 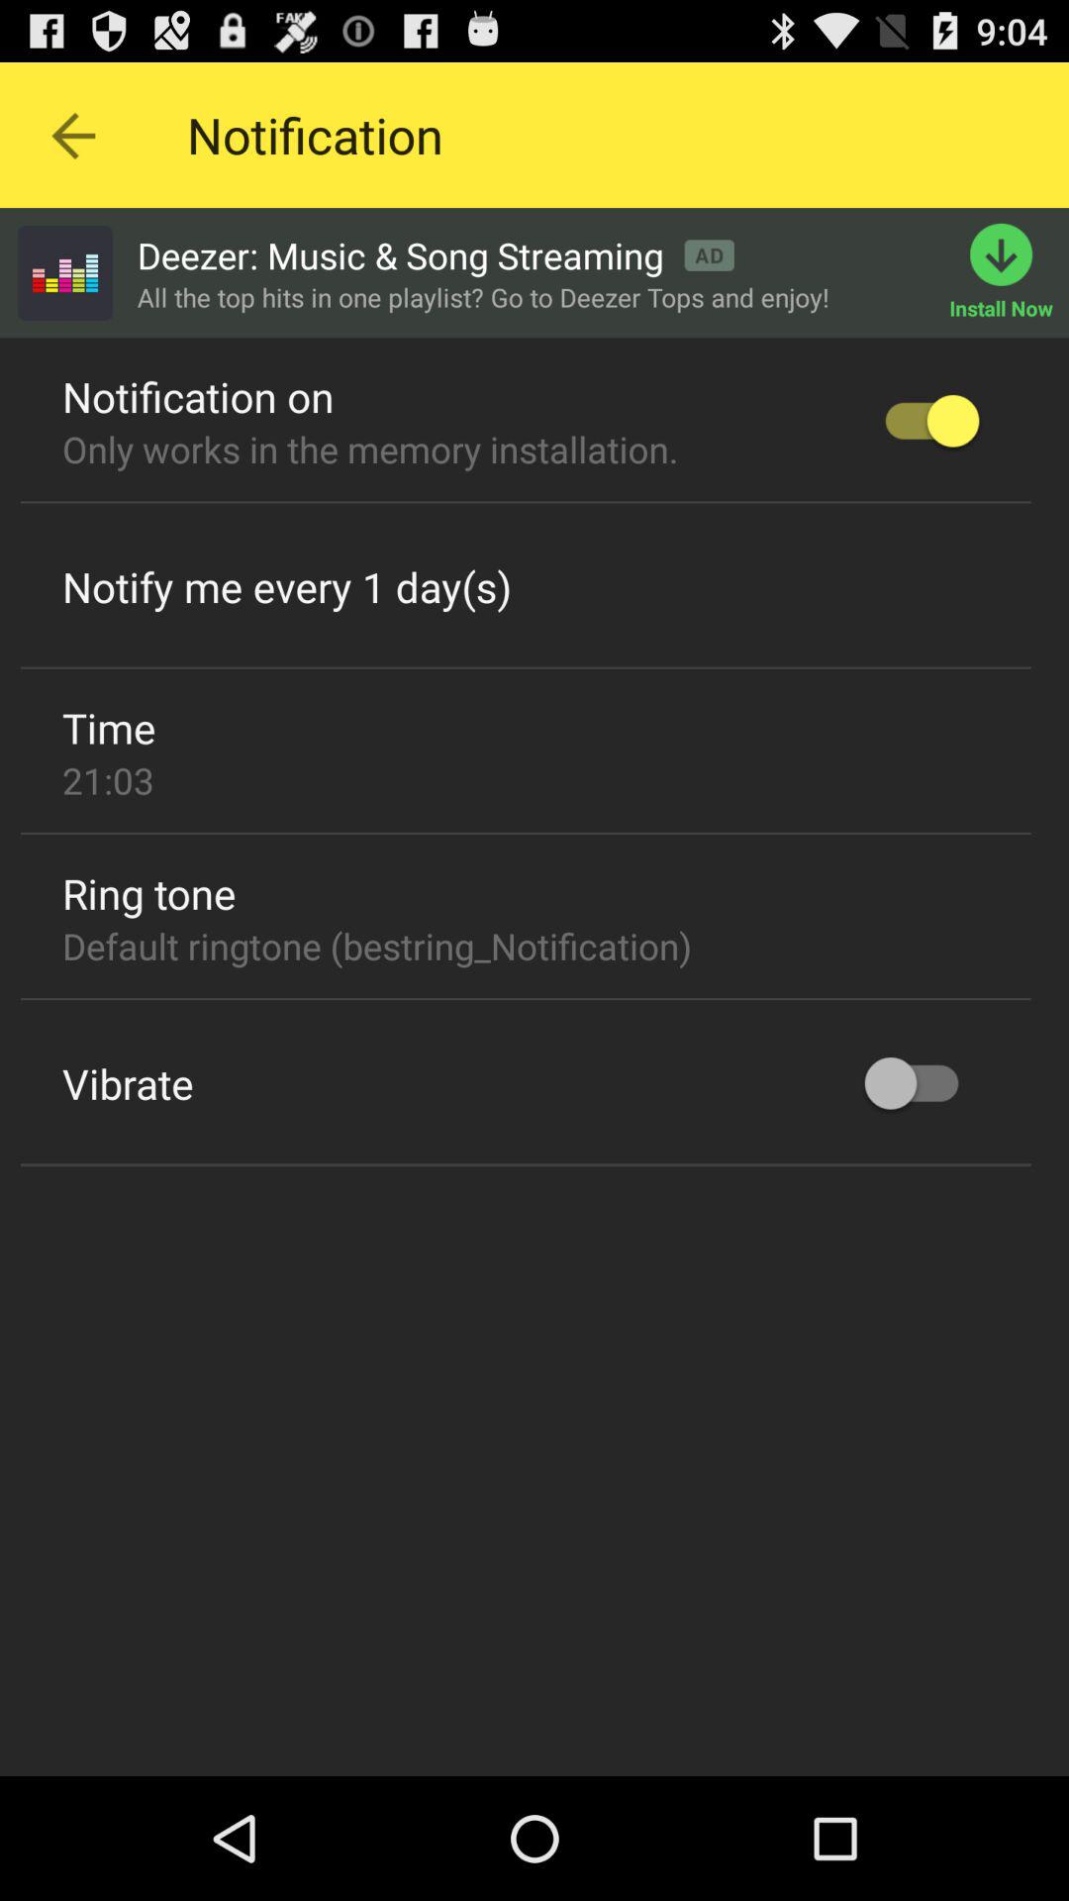 I want to click on scroll to vibrate item, so click(x=128, y=1083).